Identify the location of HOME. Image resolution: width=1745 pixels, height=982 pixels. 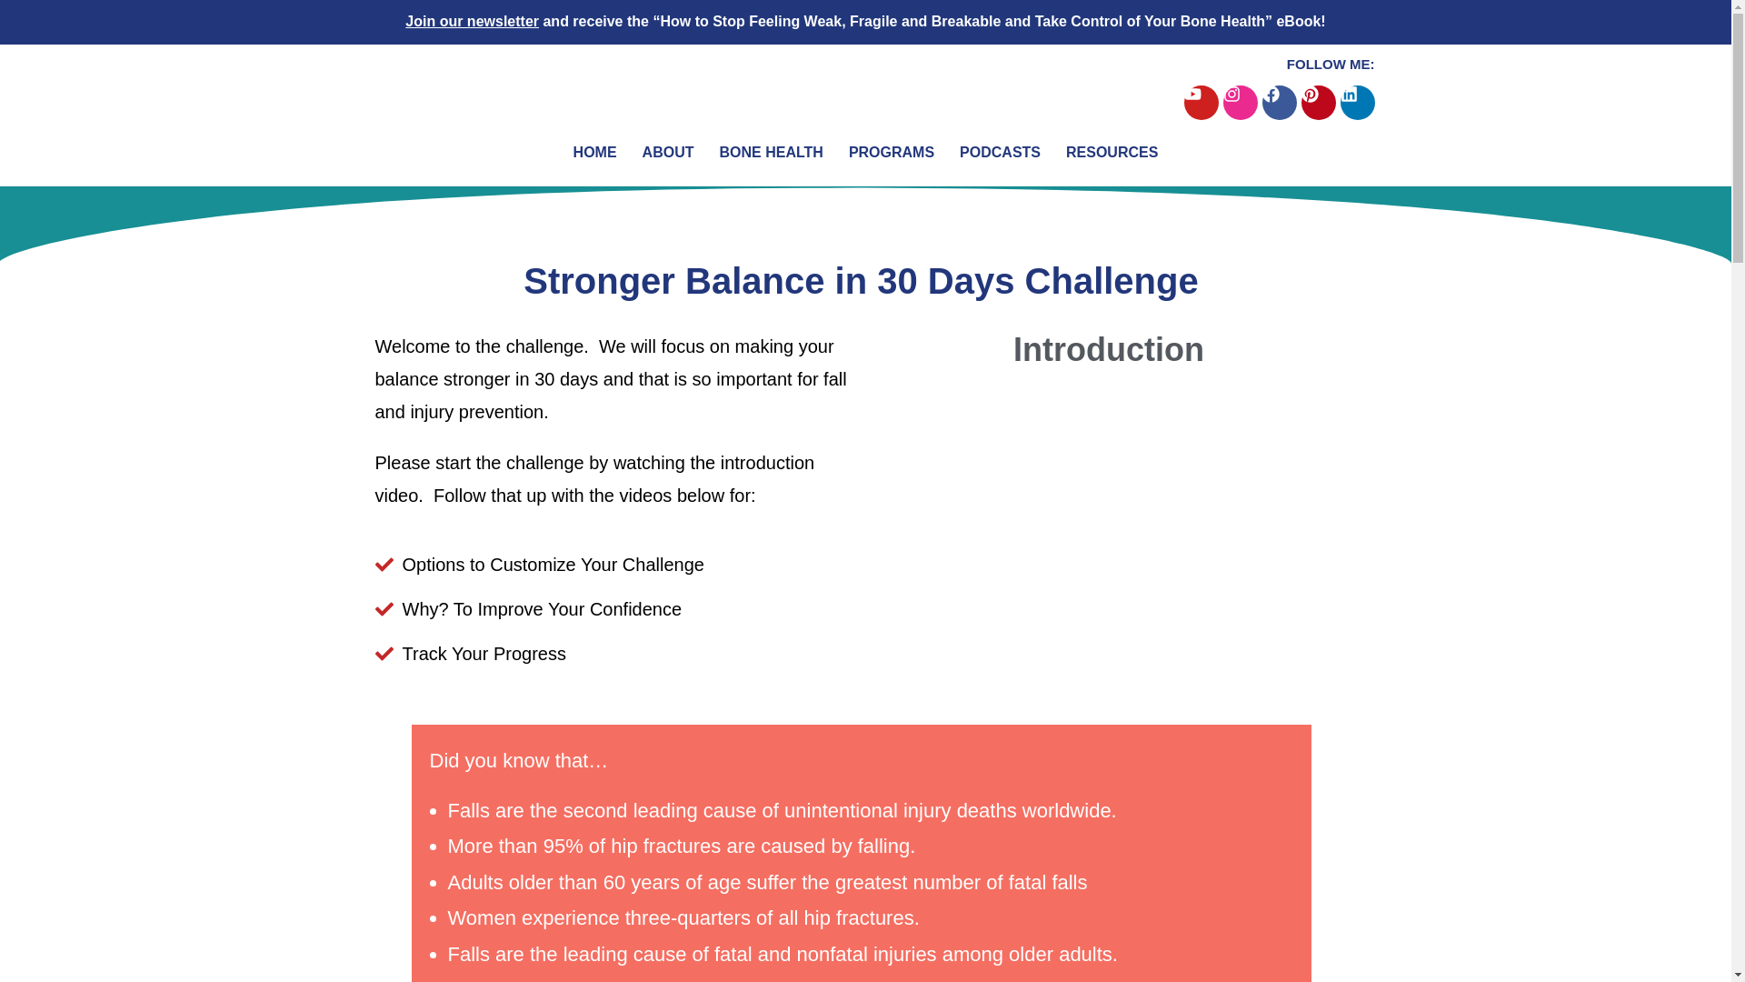
(594, 153).